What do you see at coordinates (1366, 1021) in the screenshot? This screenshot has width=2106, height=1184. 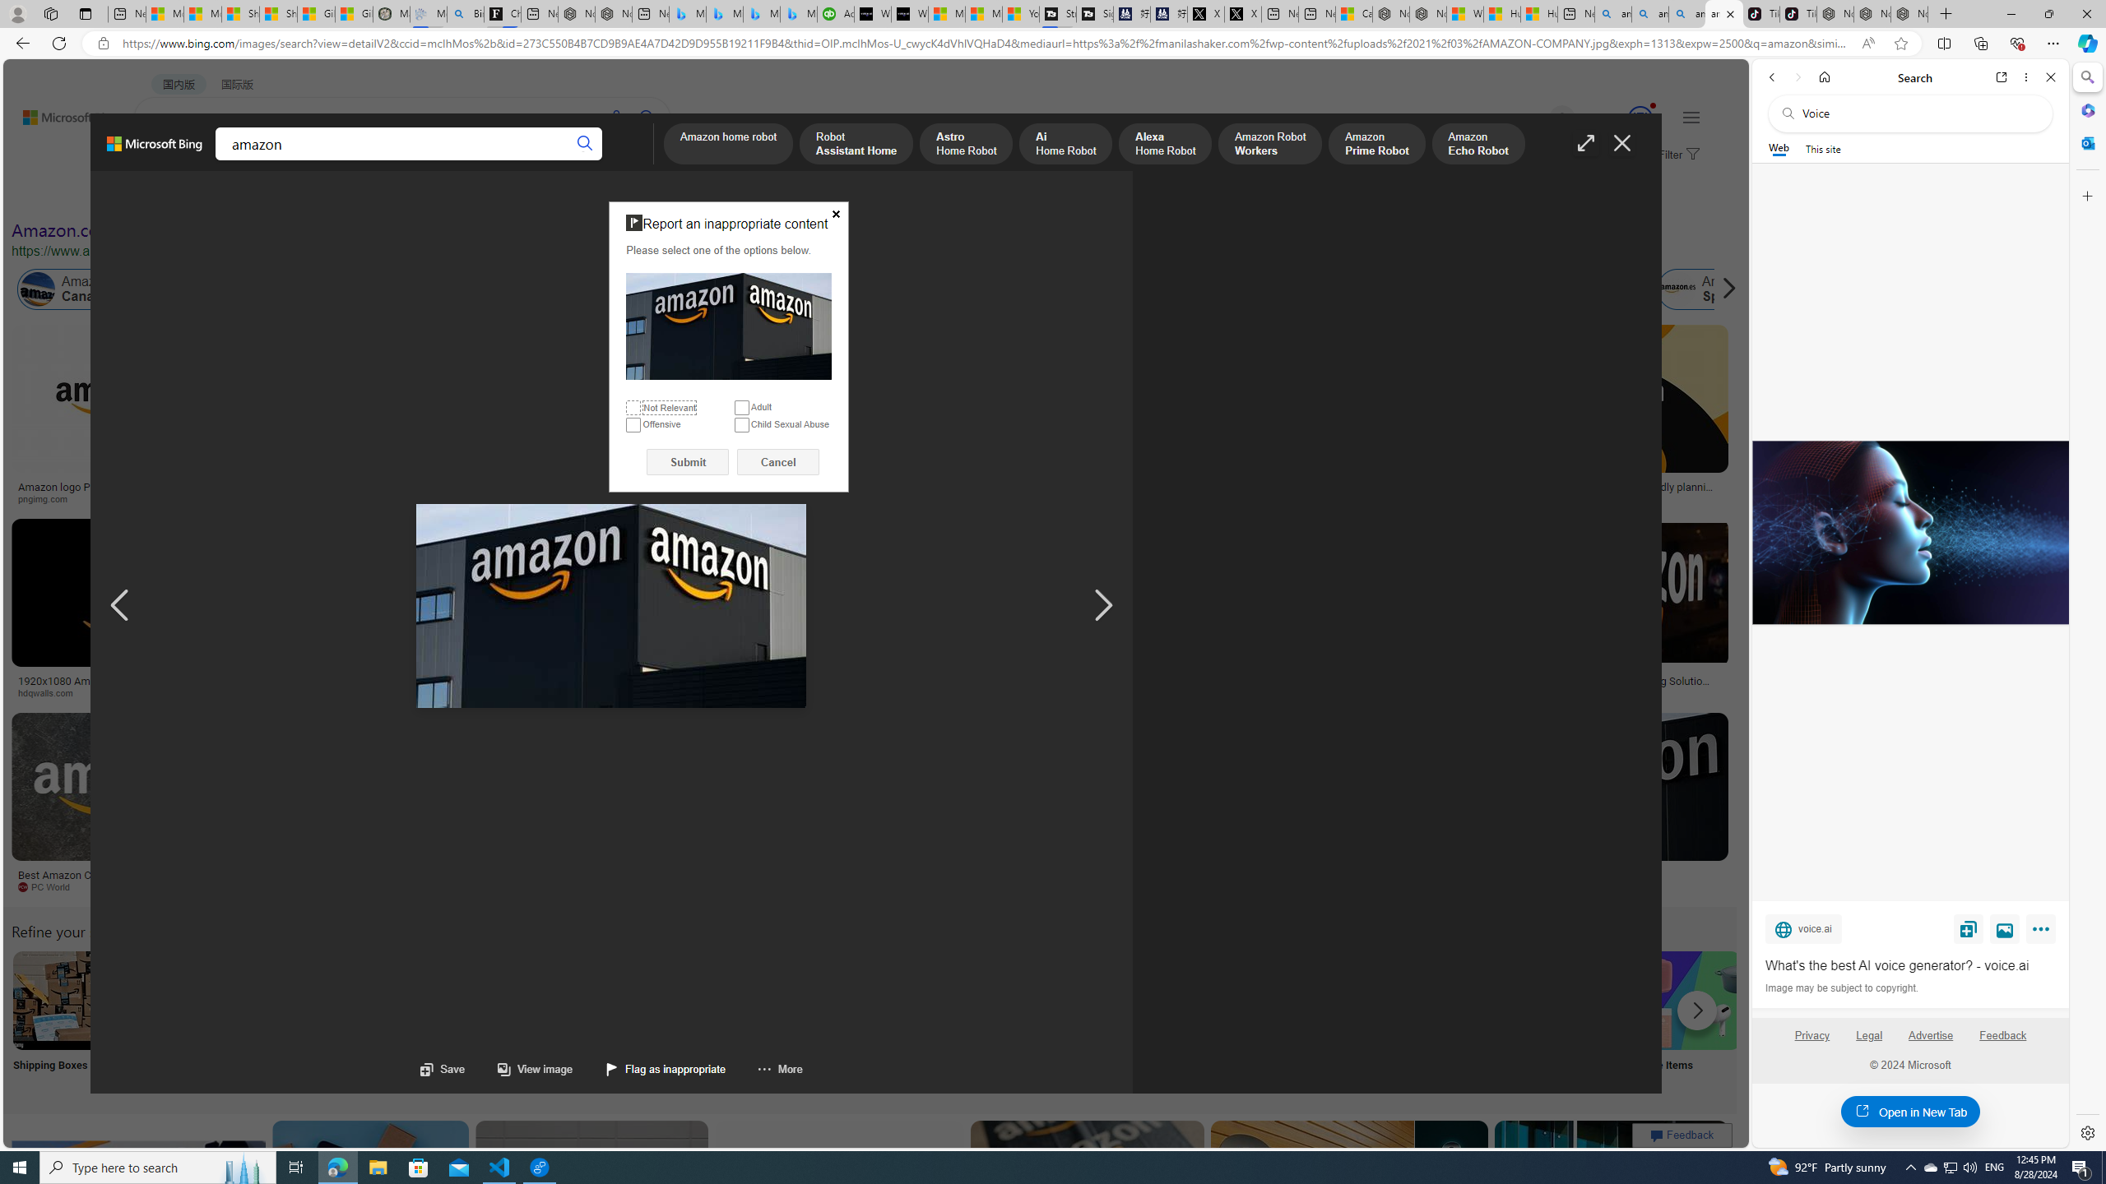 I see `Prime Shopping Online` at bounding box center [1366, 1021].